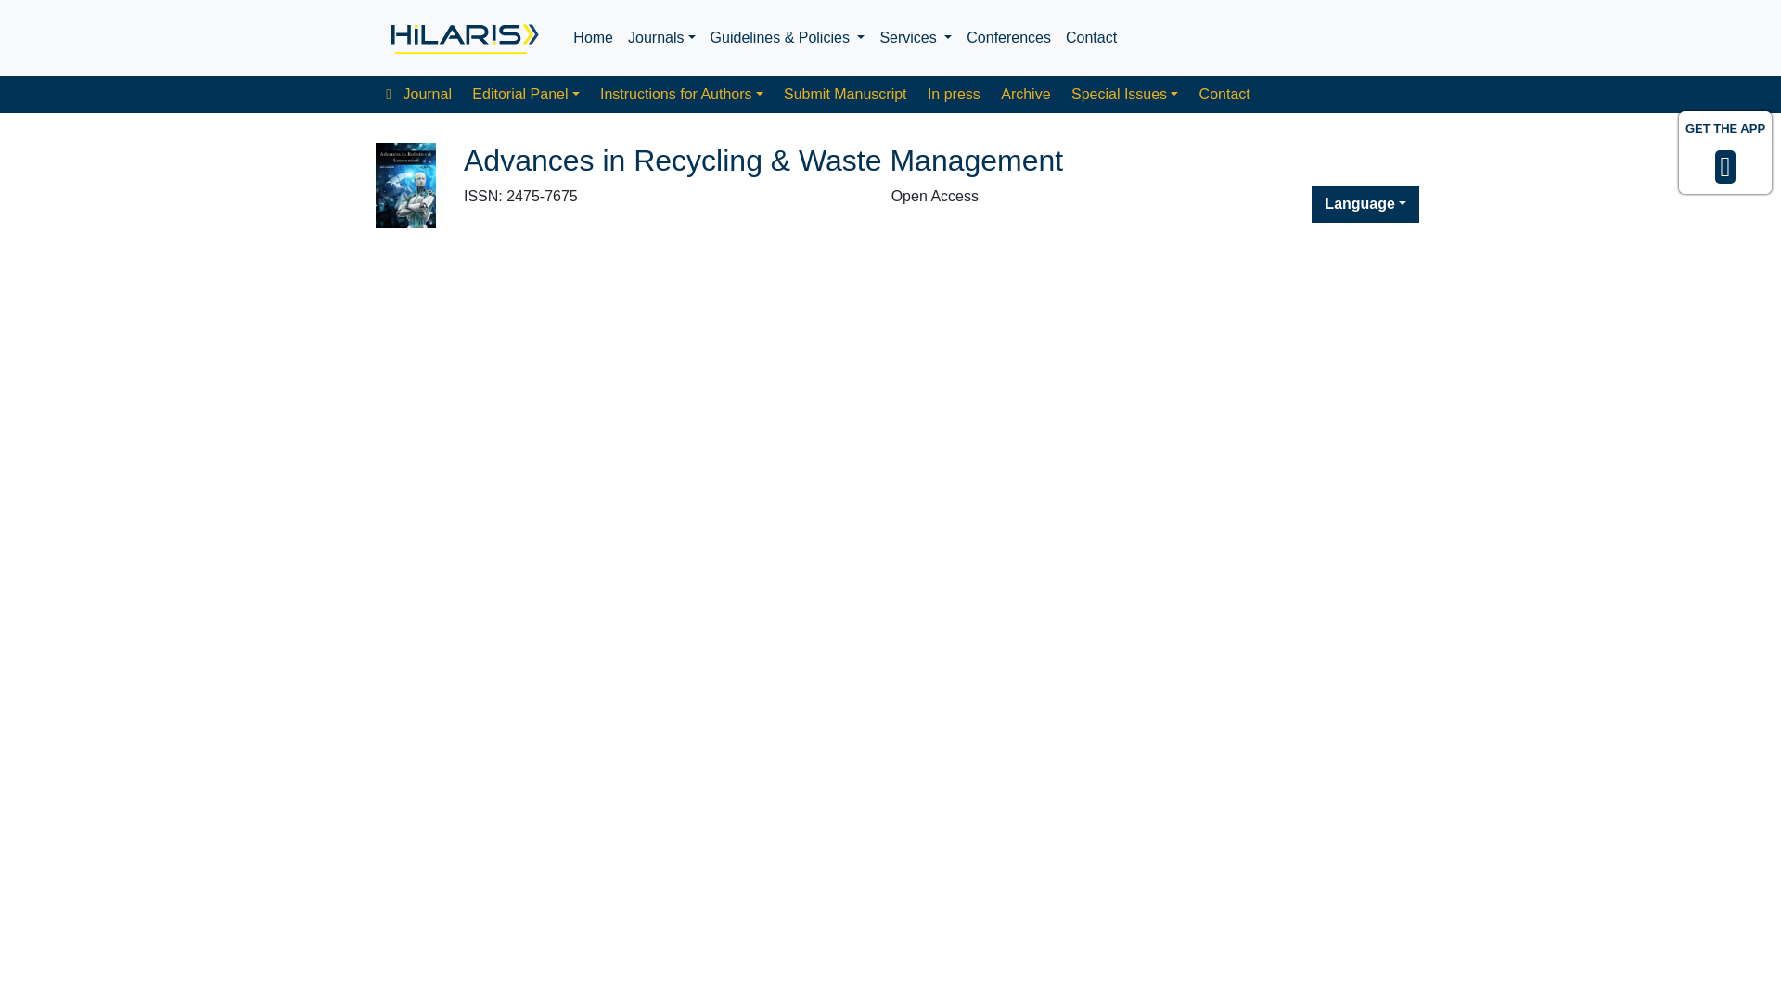 Image resolution: width=1781 pixels, height=1002 pixels. I want to click on Submit Manuscript, so click(844, 95).